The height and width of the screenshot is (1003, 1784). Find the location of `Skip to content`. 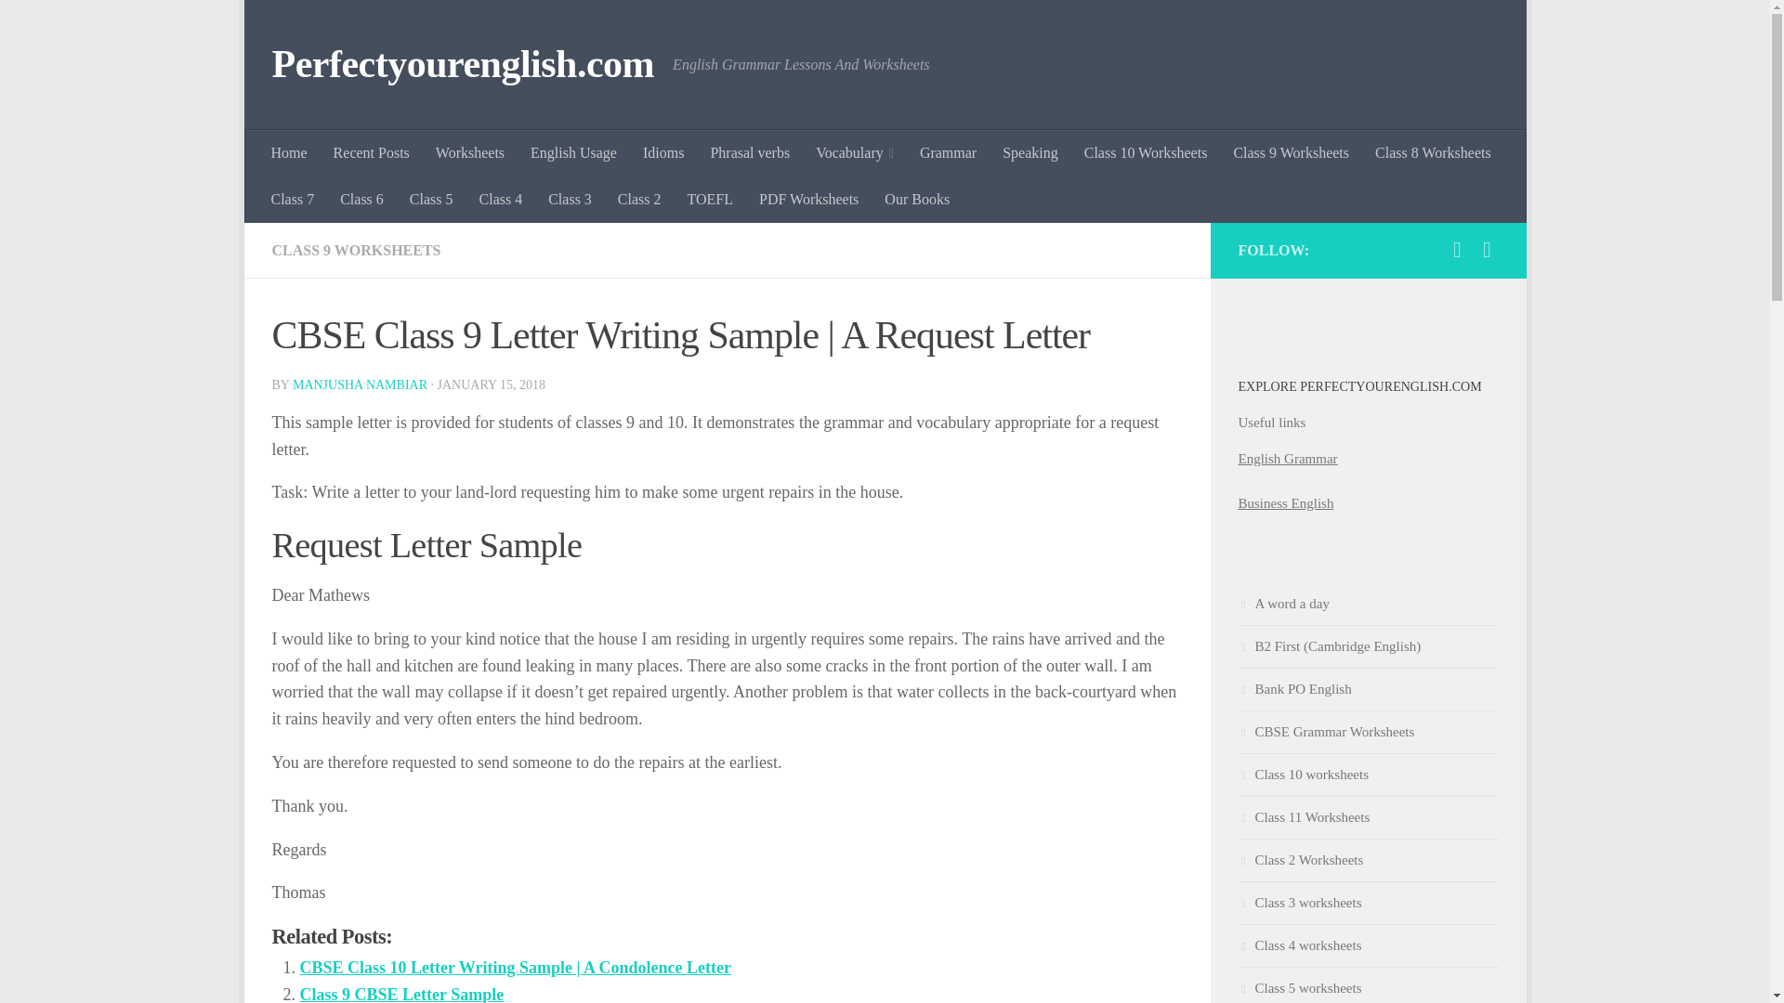

Skip to content is located at coordinates (316, 25).